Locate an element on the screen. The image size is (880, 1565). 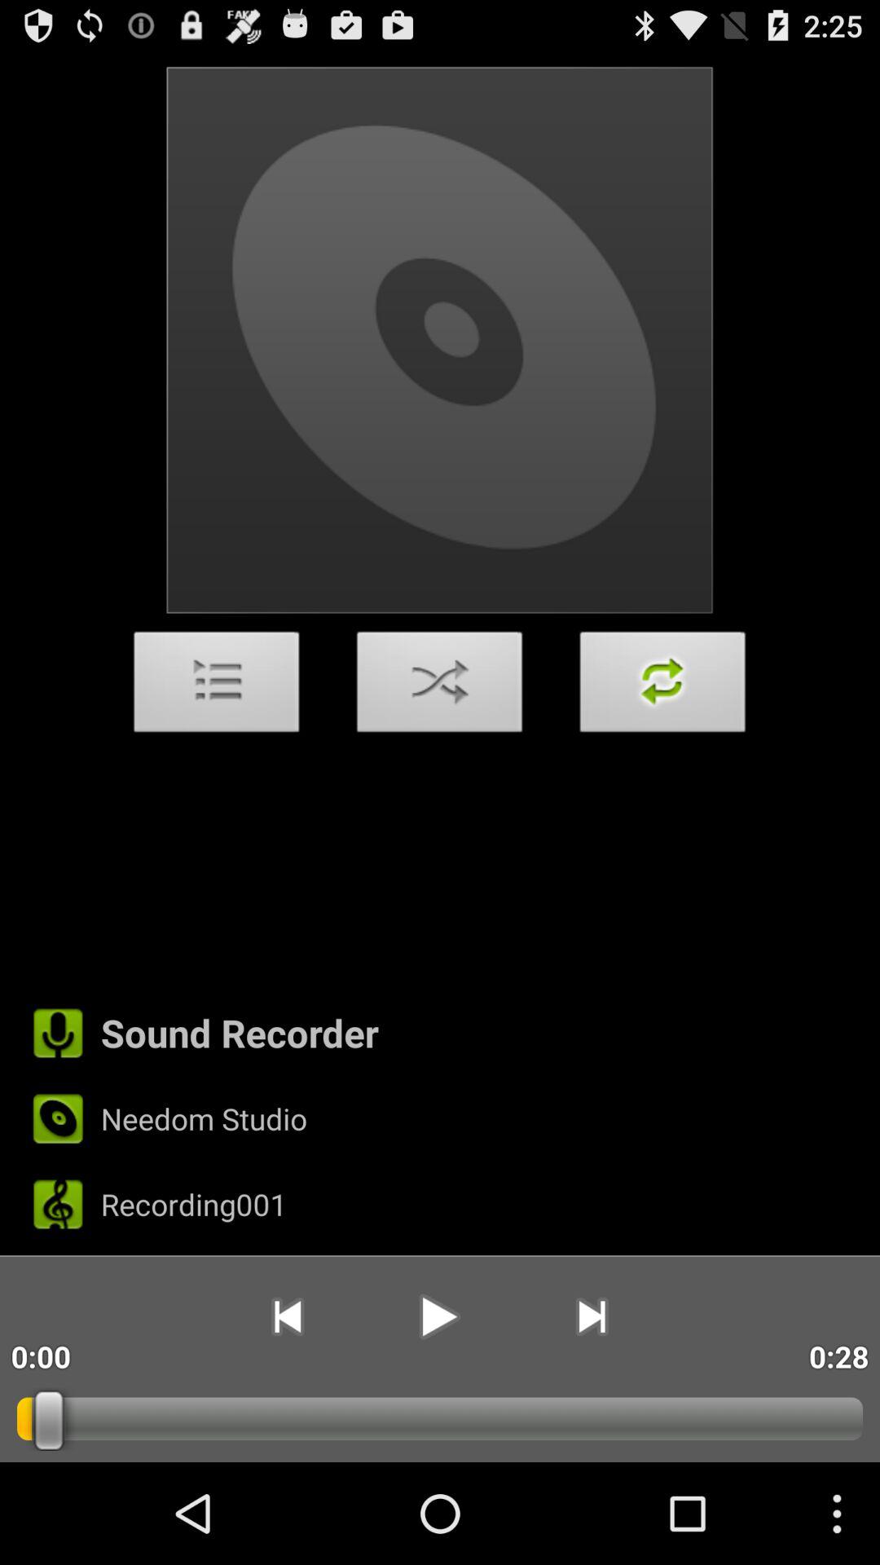
press the app next to the 0:00 icon is located at coordinates (287, 1316).